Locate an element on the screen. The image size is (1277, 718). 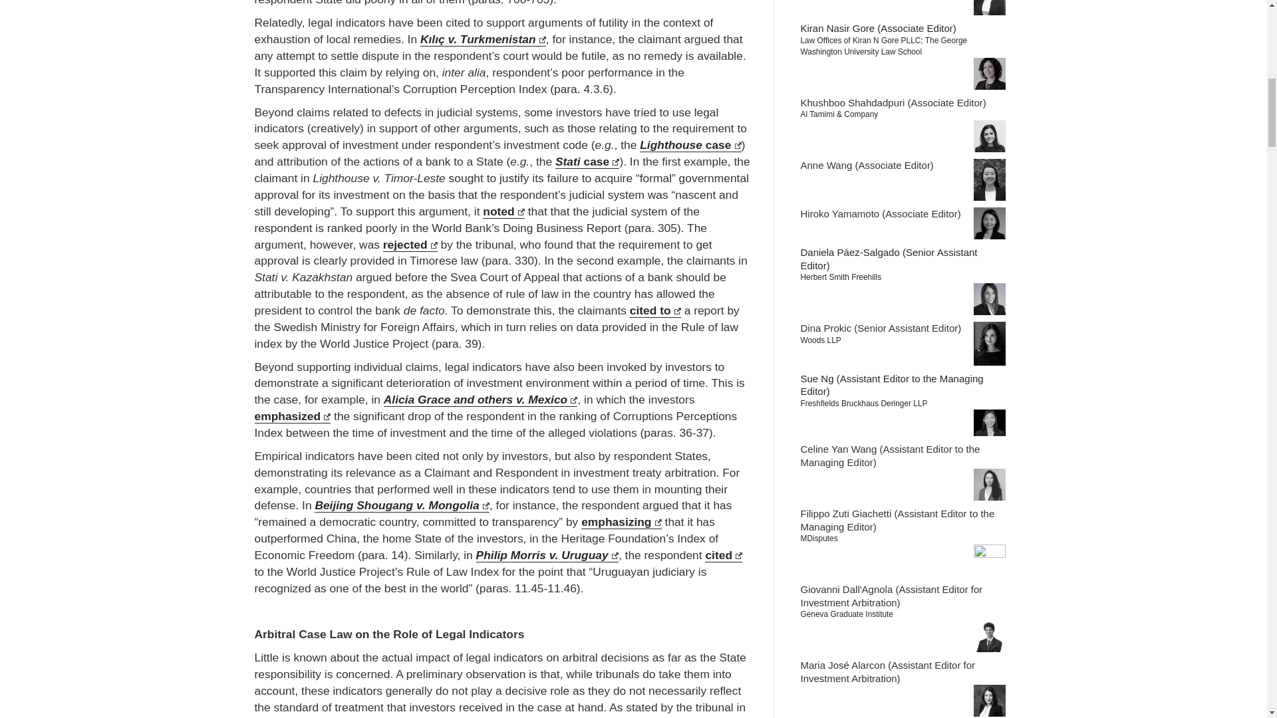
Lighthouse case is located at coordinates (690, 145).